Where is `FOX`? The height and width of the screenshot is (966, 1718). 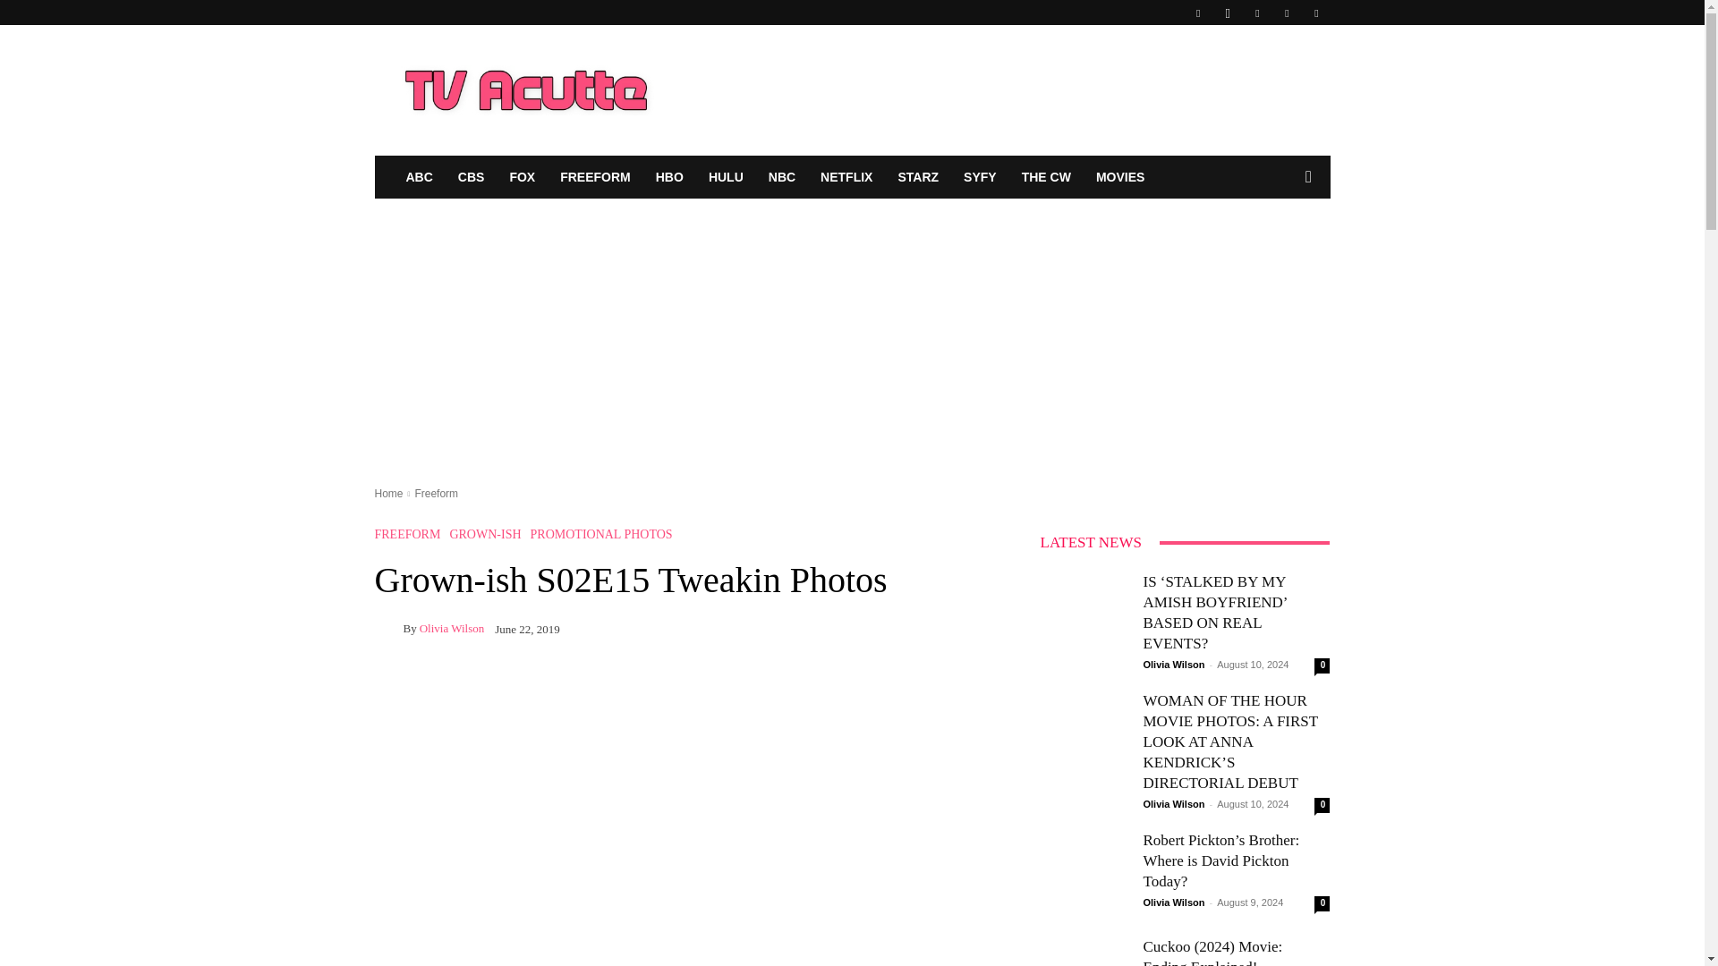
FOX is located at coordinates (522, 177).